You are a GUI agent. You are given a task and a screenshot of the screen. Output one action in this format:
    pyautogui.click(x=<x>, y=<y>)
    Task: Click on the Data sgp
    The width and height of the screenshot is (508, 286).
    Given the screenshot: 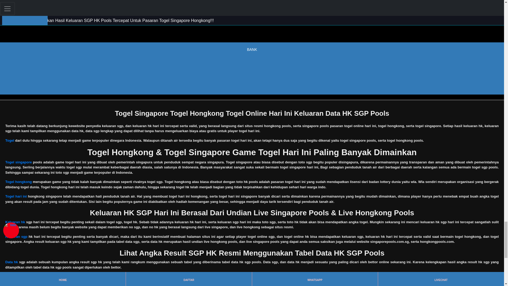 What is the action you would take?
    pyautogui.click(x=12, y=276)
    